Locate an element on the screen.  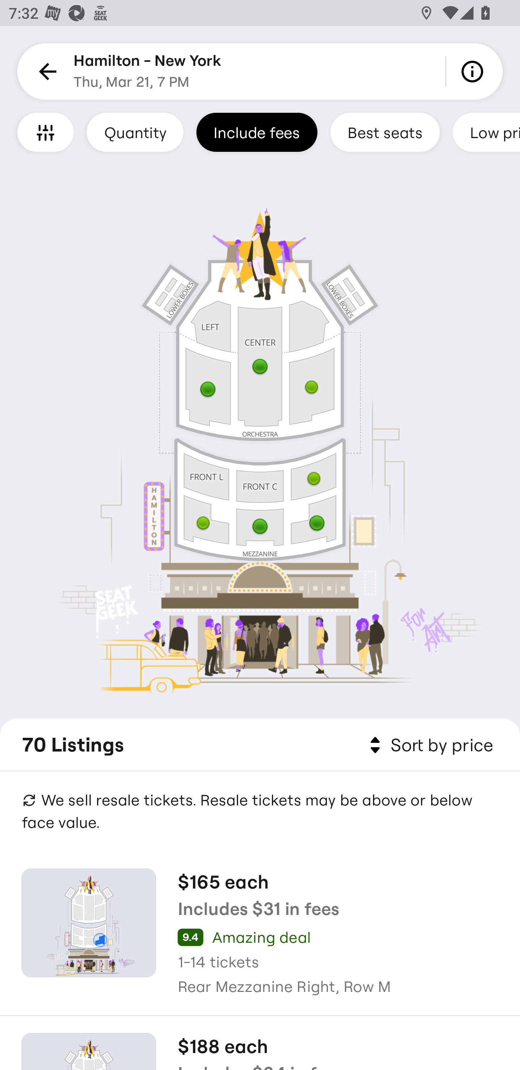
Back is located at coordinates (45, 72).